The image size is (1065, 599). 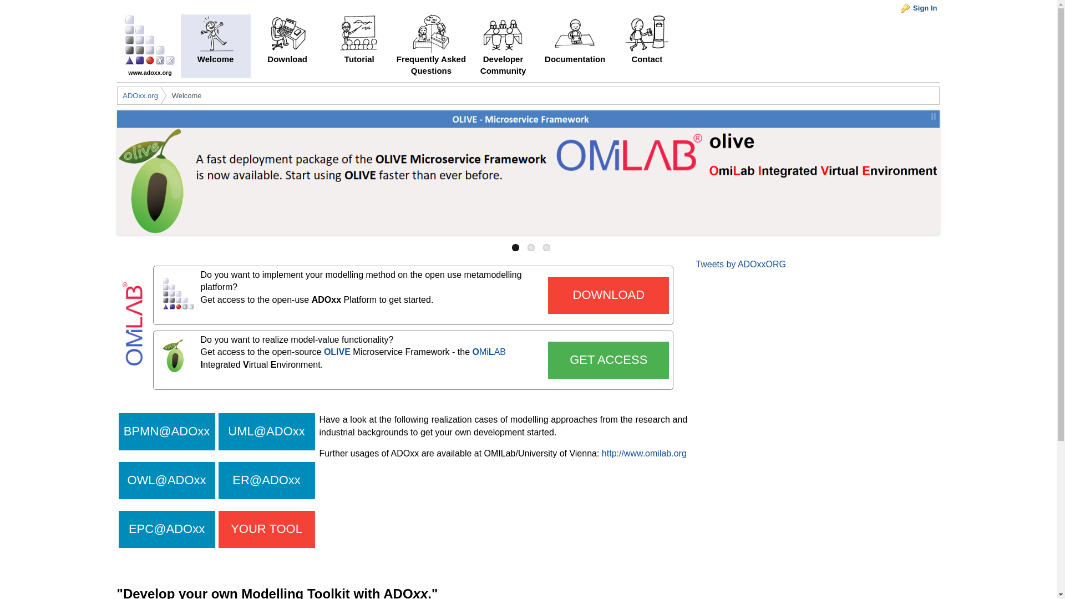 I want to click on www.adoxx.org, so click(x=150, y=69).